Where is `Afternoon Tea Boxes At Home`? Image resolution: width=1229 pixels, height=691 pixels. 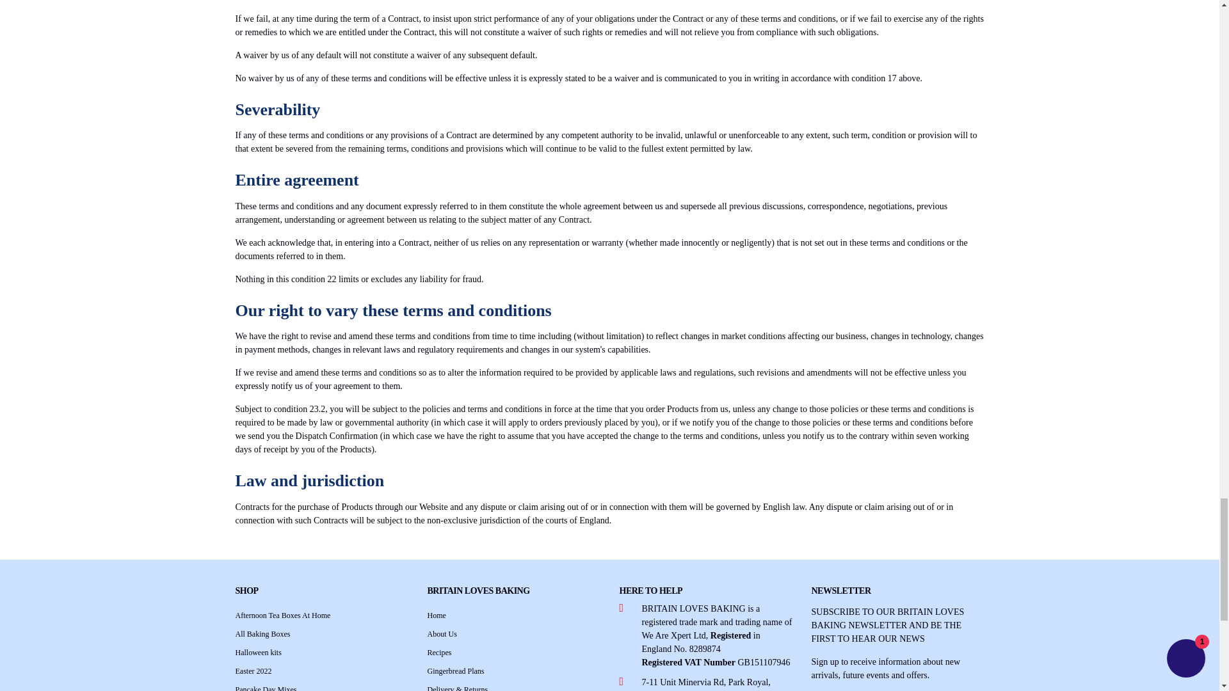 Afternoon Tea Boxes At Home is located at coordinates (283, 615).